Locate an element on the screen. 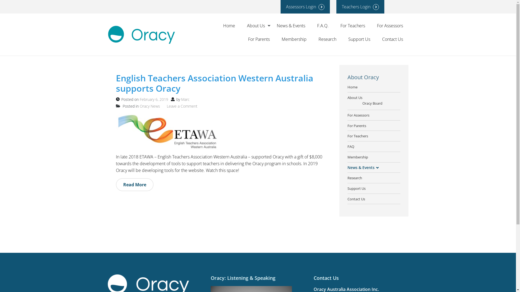 Image resolution: width=520 pixels, height=292 pixels. For Parents is located at coordinates (259, 39).